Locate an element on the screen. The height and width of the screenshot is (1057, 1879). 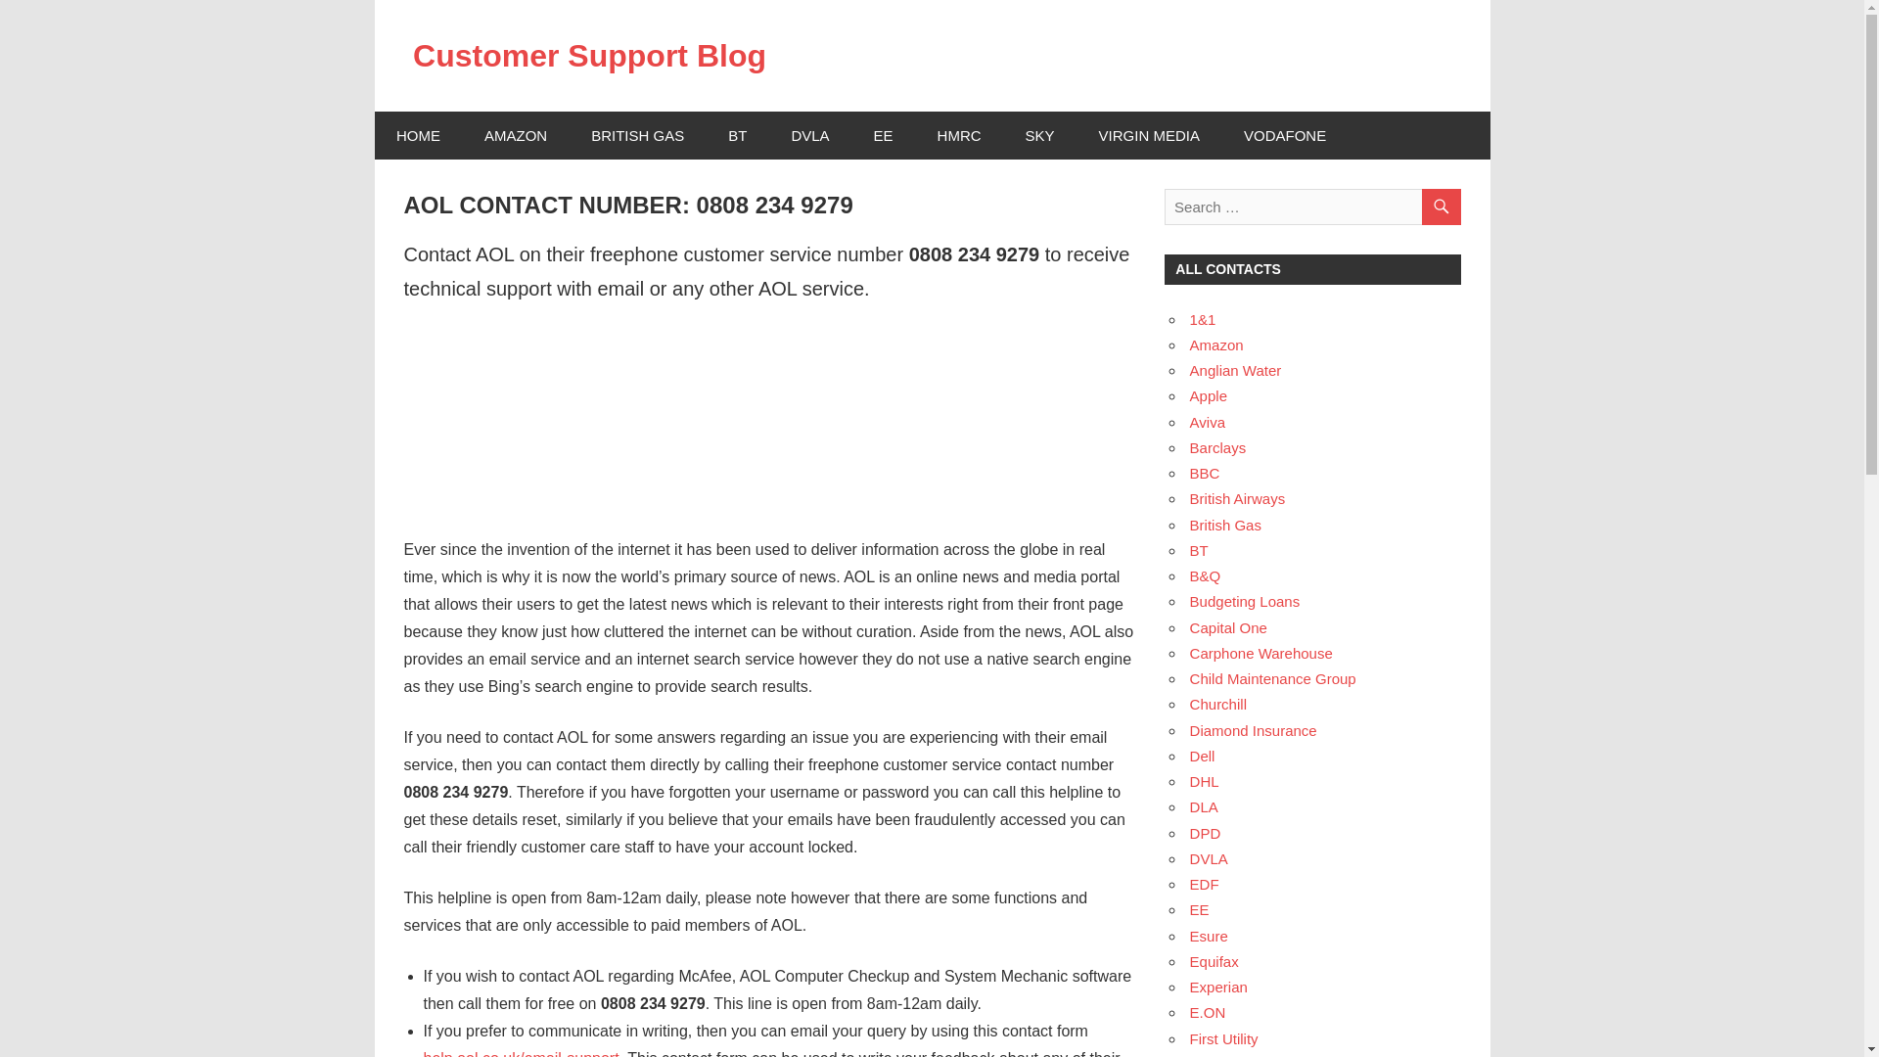
Child Maintenance Group is located at coordinates (1272, 678).